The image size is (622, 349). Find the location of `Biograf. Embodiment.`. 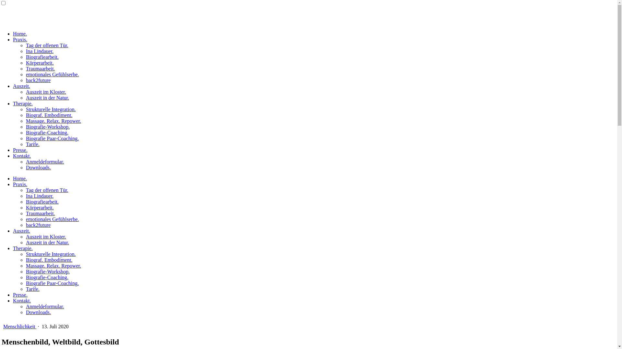

Biograf. Embodiment. is located at coordinates (49, 260).